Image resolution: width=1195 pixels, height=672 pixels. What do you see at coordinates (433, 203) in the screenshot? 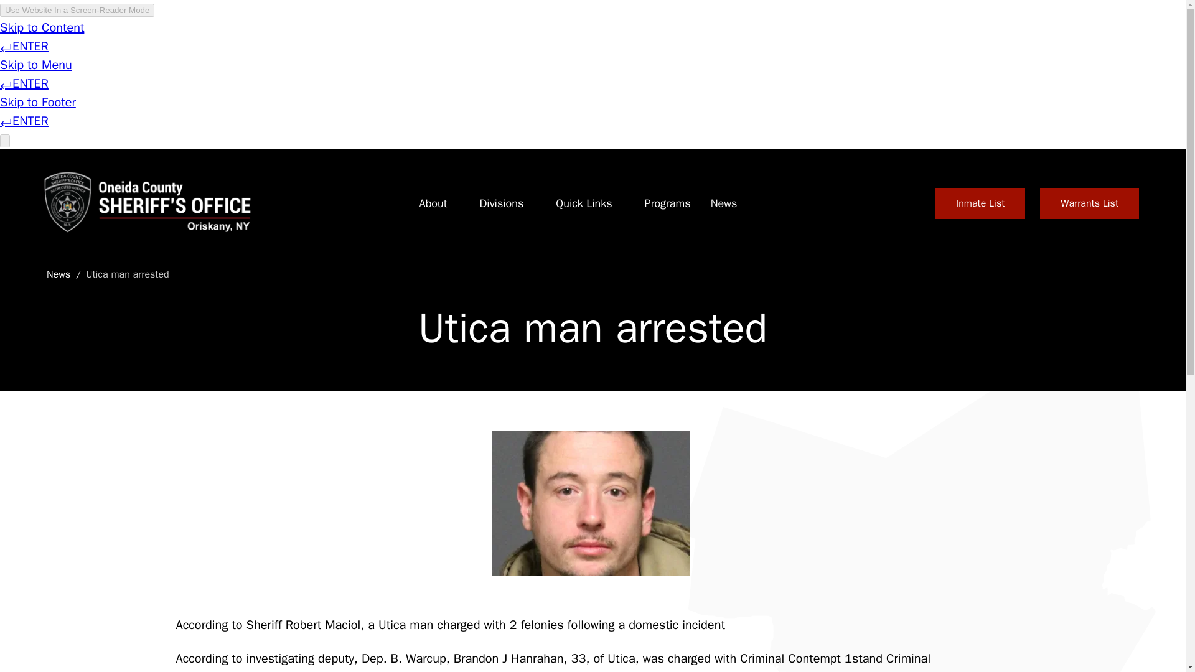
I see `About` at bounding box center [433, 203].